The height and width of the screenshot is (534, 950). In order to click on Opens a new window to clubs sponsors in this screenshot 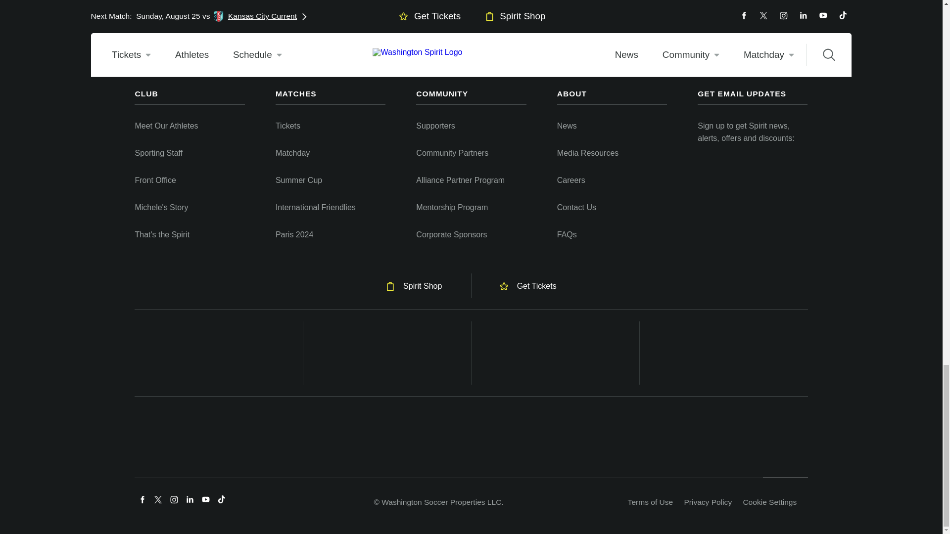, I will do `click(219, 353)`.